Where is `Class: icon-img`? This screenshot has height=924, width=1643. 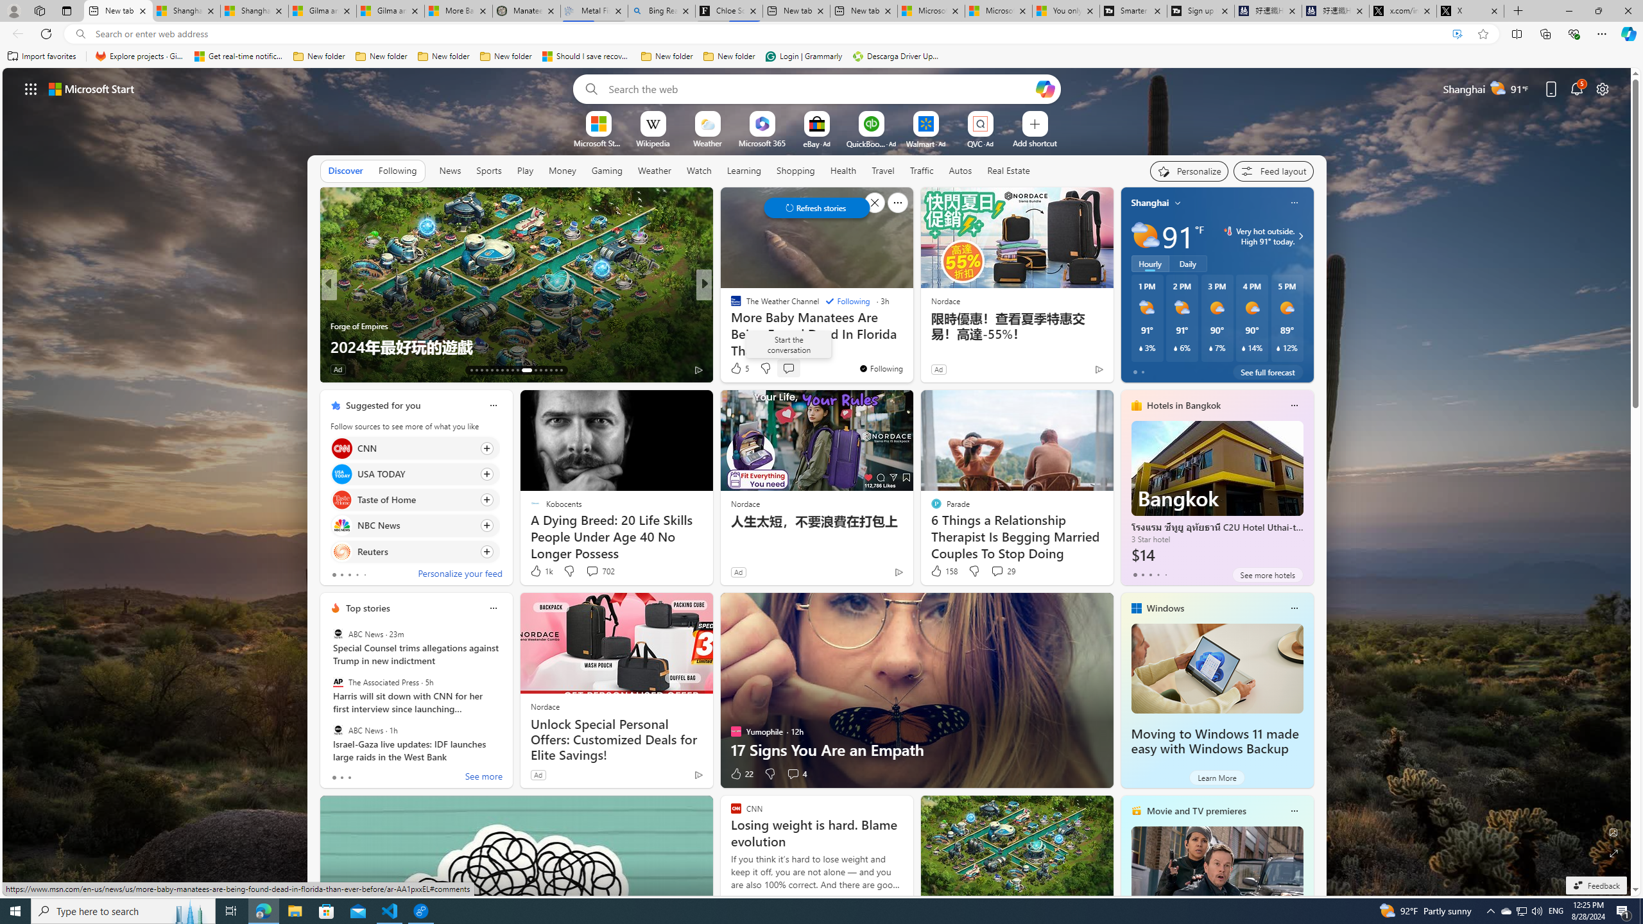 Class: icon-img is located at coordinates (1294, 810).